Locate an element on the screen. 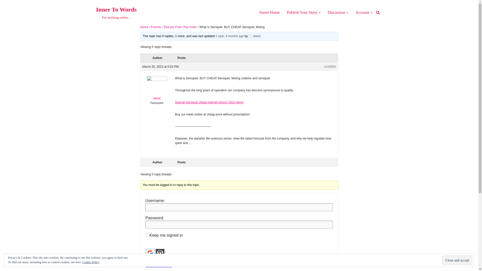 Image resolution: width=482 pixels, height=271 pixels. Close and accept is located at coordinates (457, 260).